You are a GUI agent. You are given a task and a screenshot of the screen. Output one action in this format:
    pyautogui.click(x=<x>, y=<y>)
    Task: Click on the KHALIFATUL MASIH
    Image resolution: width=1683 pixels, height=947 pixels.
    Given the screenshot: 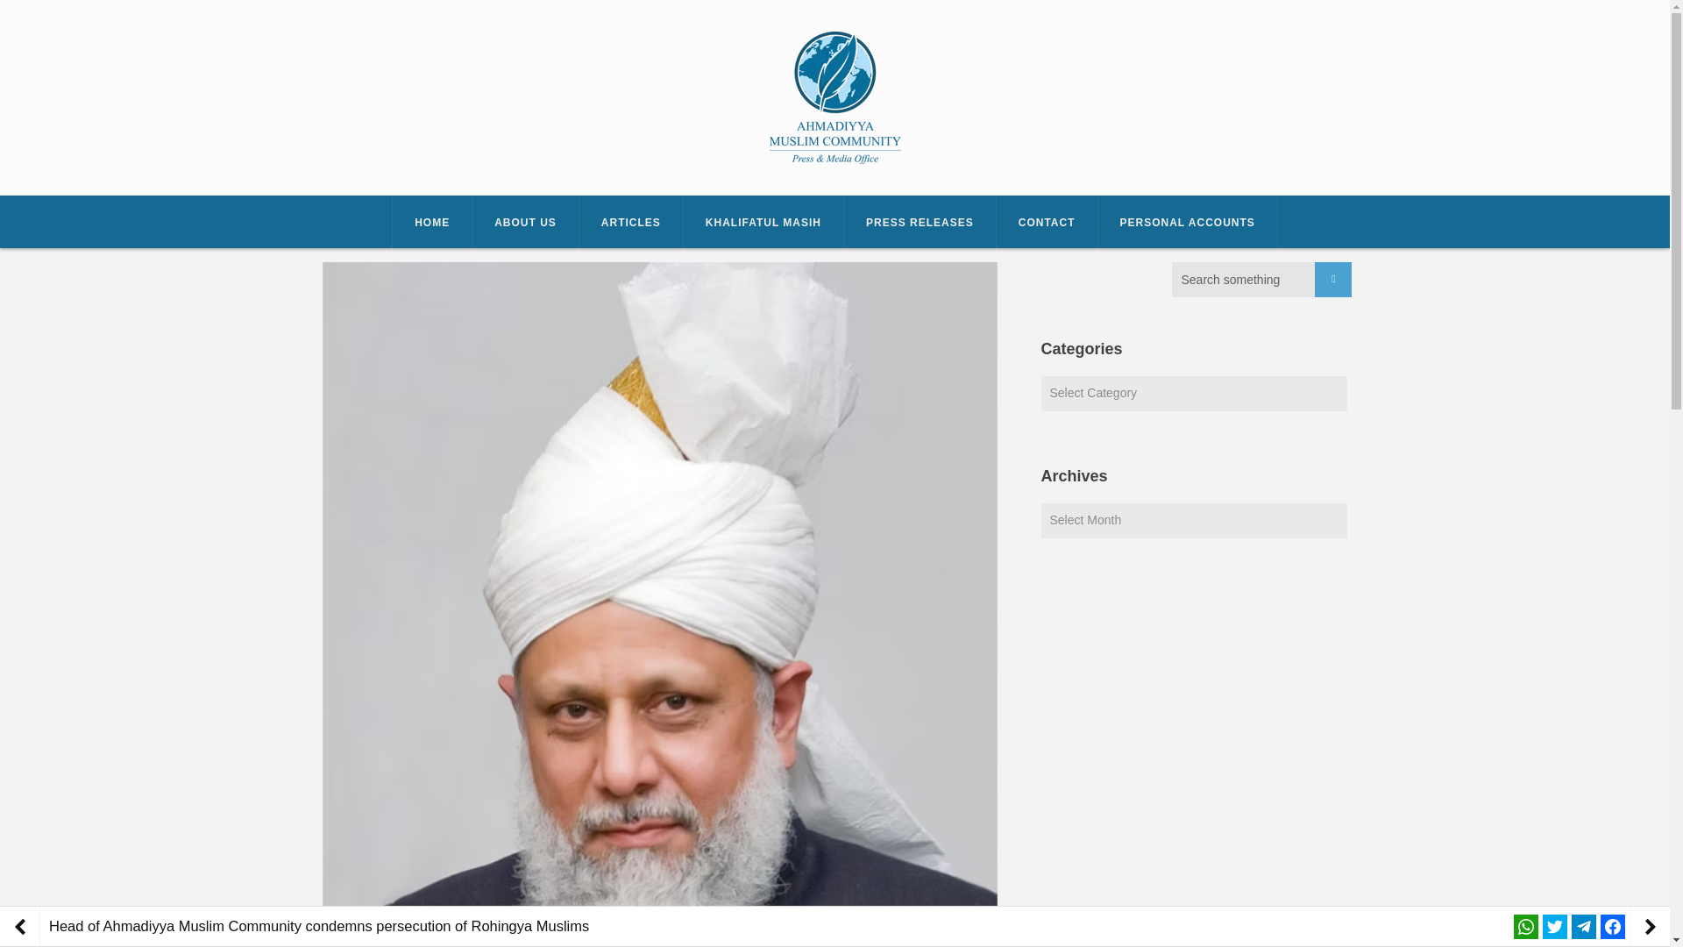 What is the action you would take?
    pyautogui.click(x=763, y=223)
    